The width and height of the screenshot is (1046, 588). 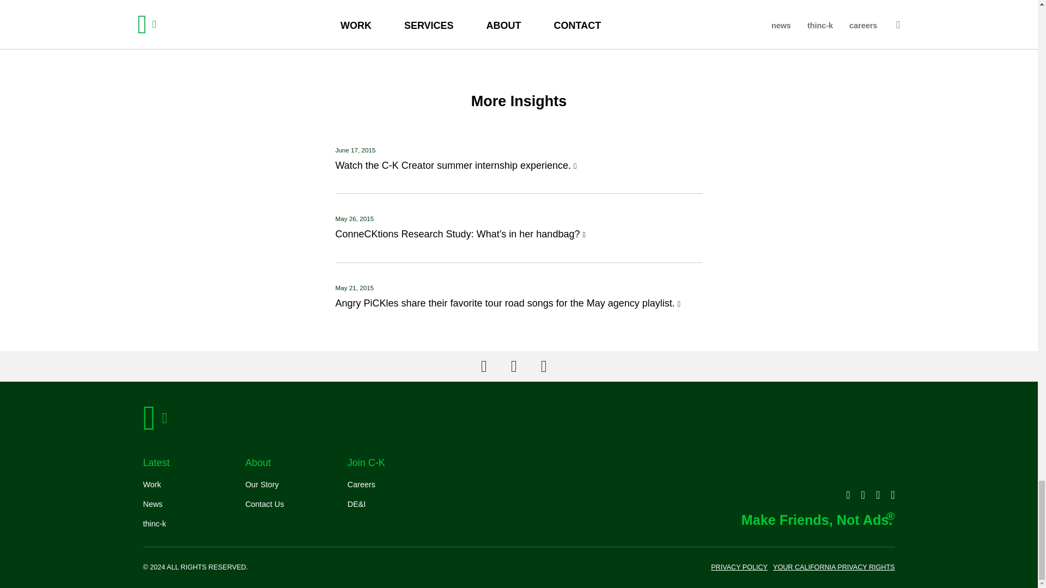 What do you see at coordinates (152, 504) in the screenshot?
I see `Privacy Policy` at bounding box center [152, 504].